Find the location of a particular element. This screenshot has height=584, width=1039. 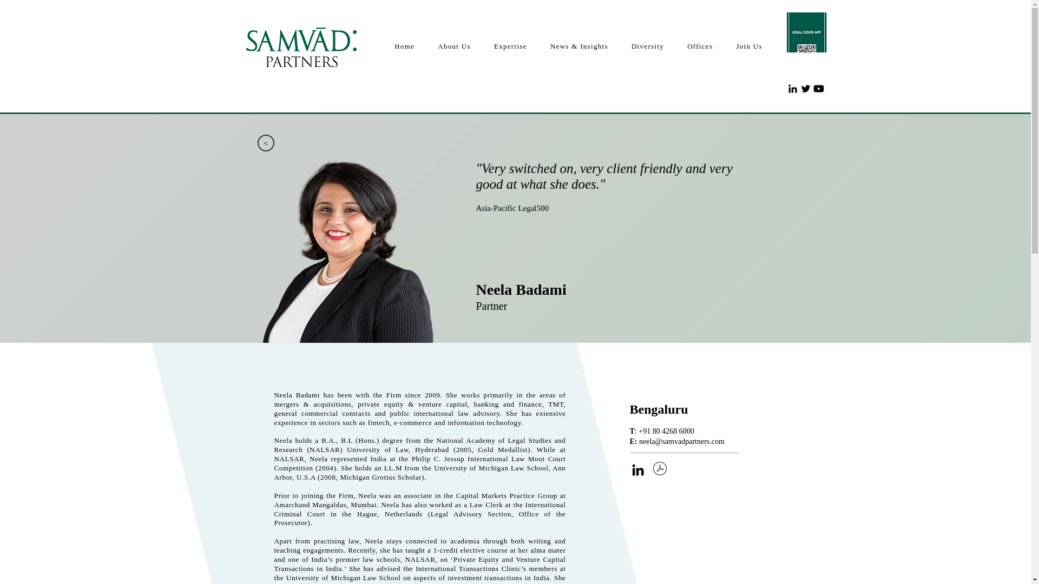

Expertise is located at coordinates (510, 47).